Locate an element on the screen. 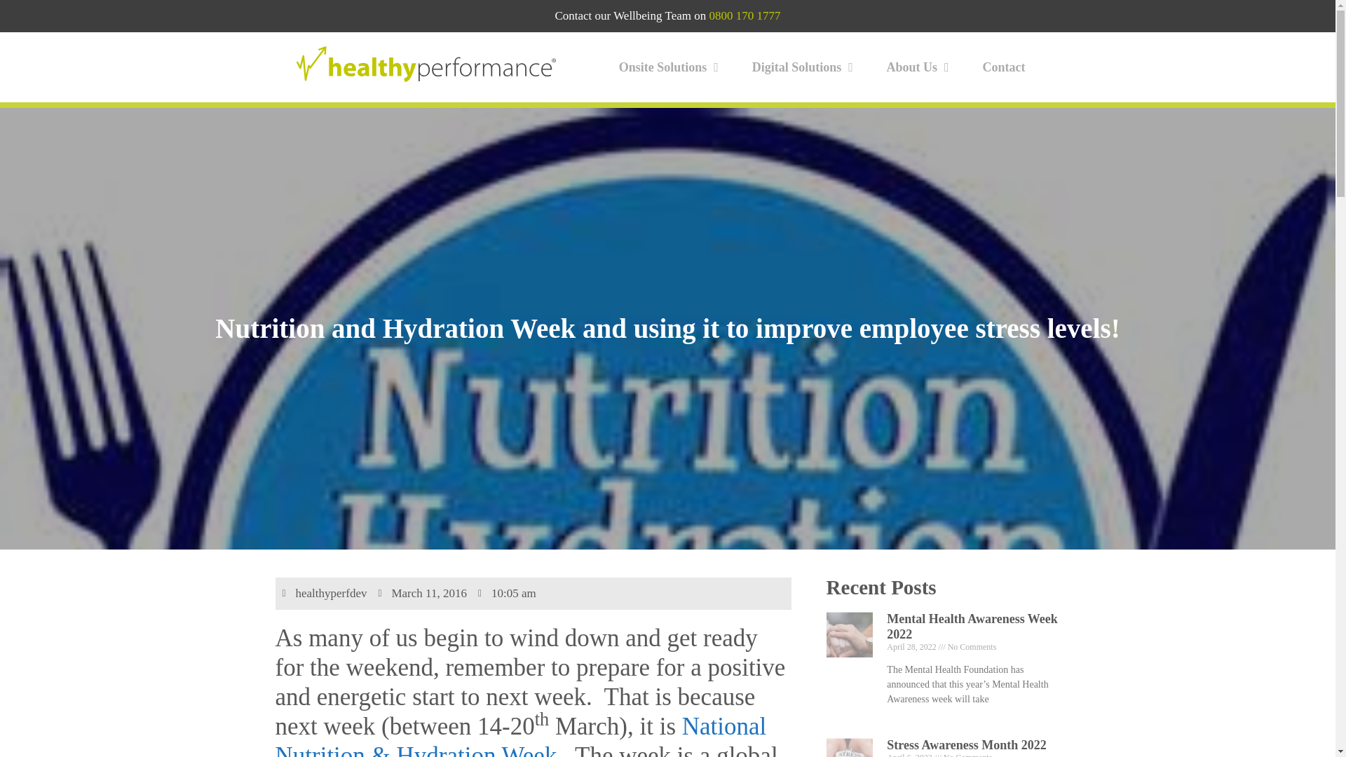  0800 170 1777 is located at coordinates (745, 15).